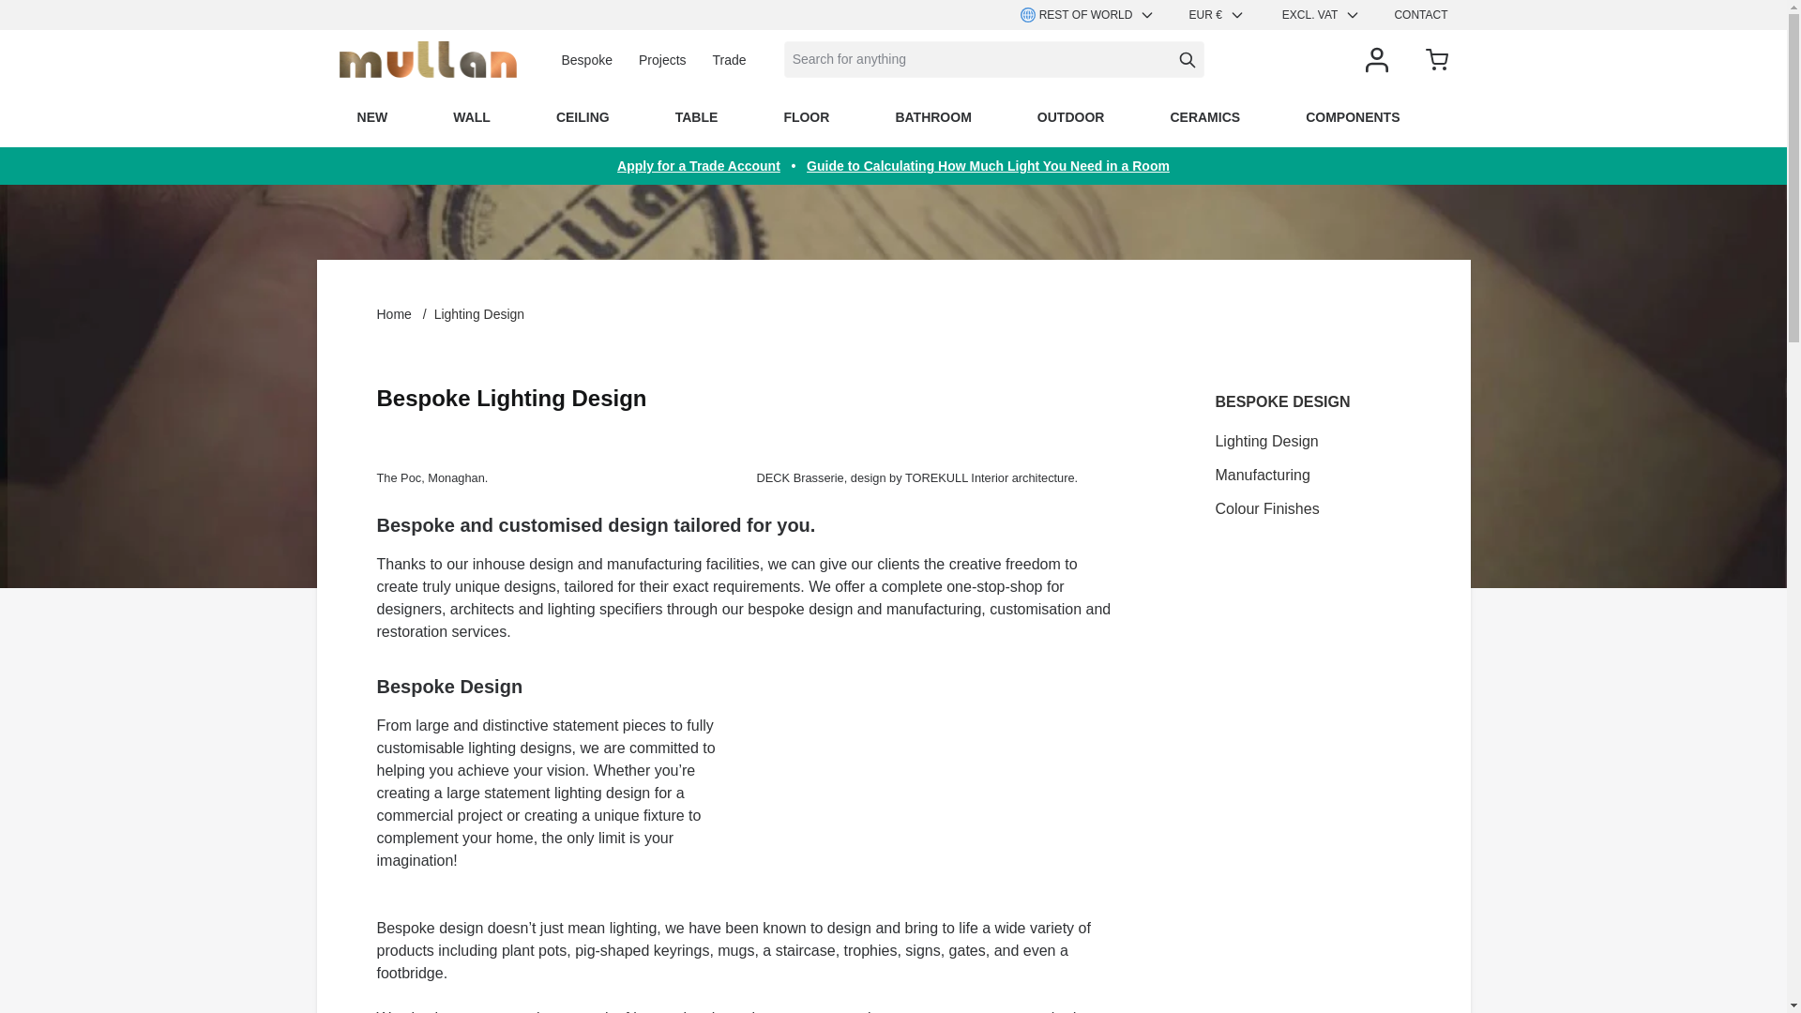 The height and width of the screenshot is (1013, 1801). I want to click on Go to Home Page, so click(394, 314).